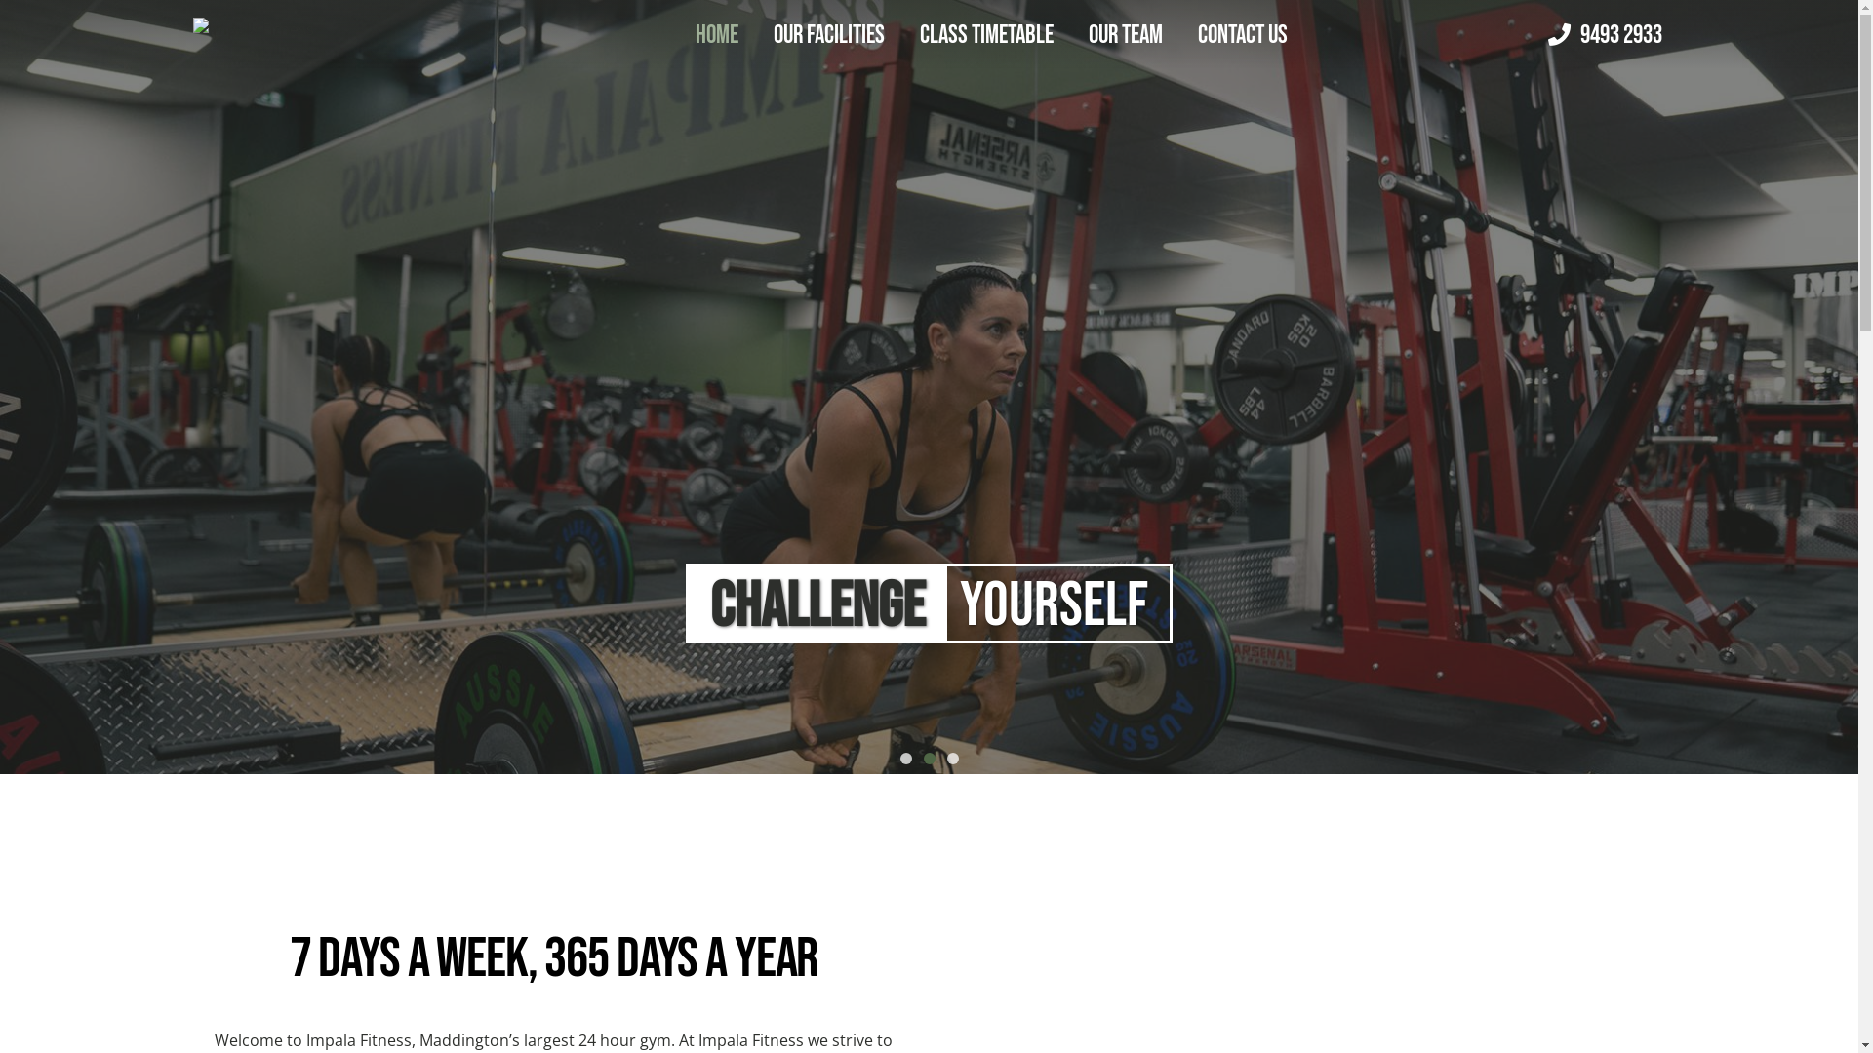 The height and width of the screenshot is (1053, 1873). Describe the element at coordinates (829, 34) in the screenshot. I see `OUR FACILITIES` at that location.